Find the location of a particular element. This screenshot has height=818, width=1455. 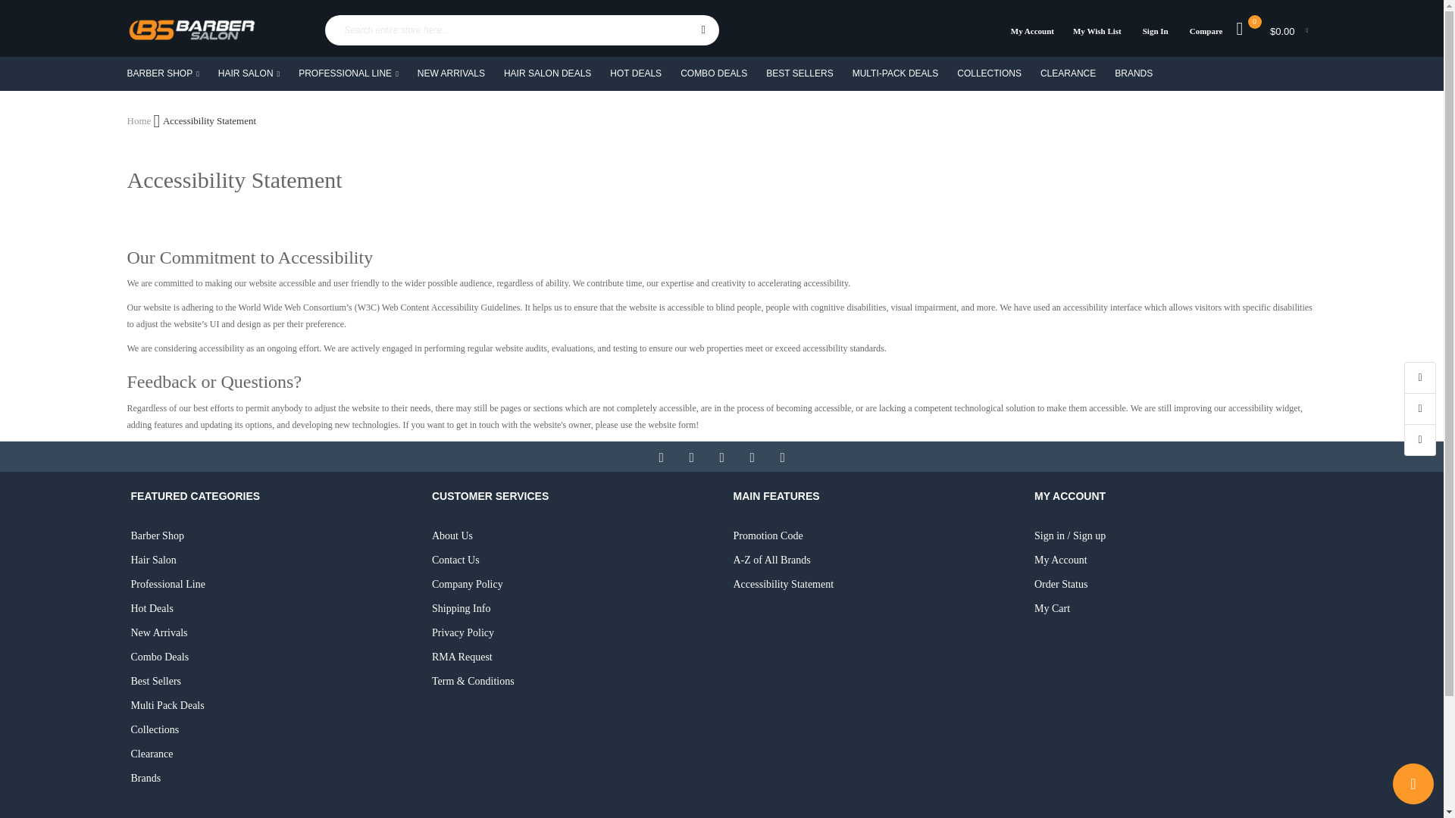

Contact Us is located at coordinates (571, 560).